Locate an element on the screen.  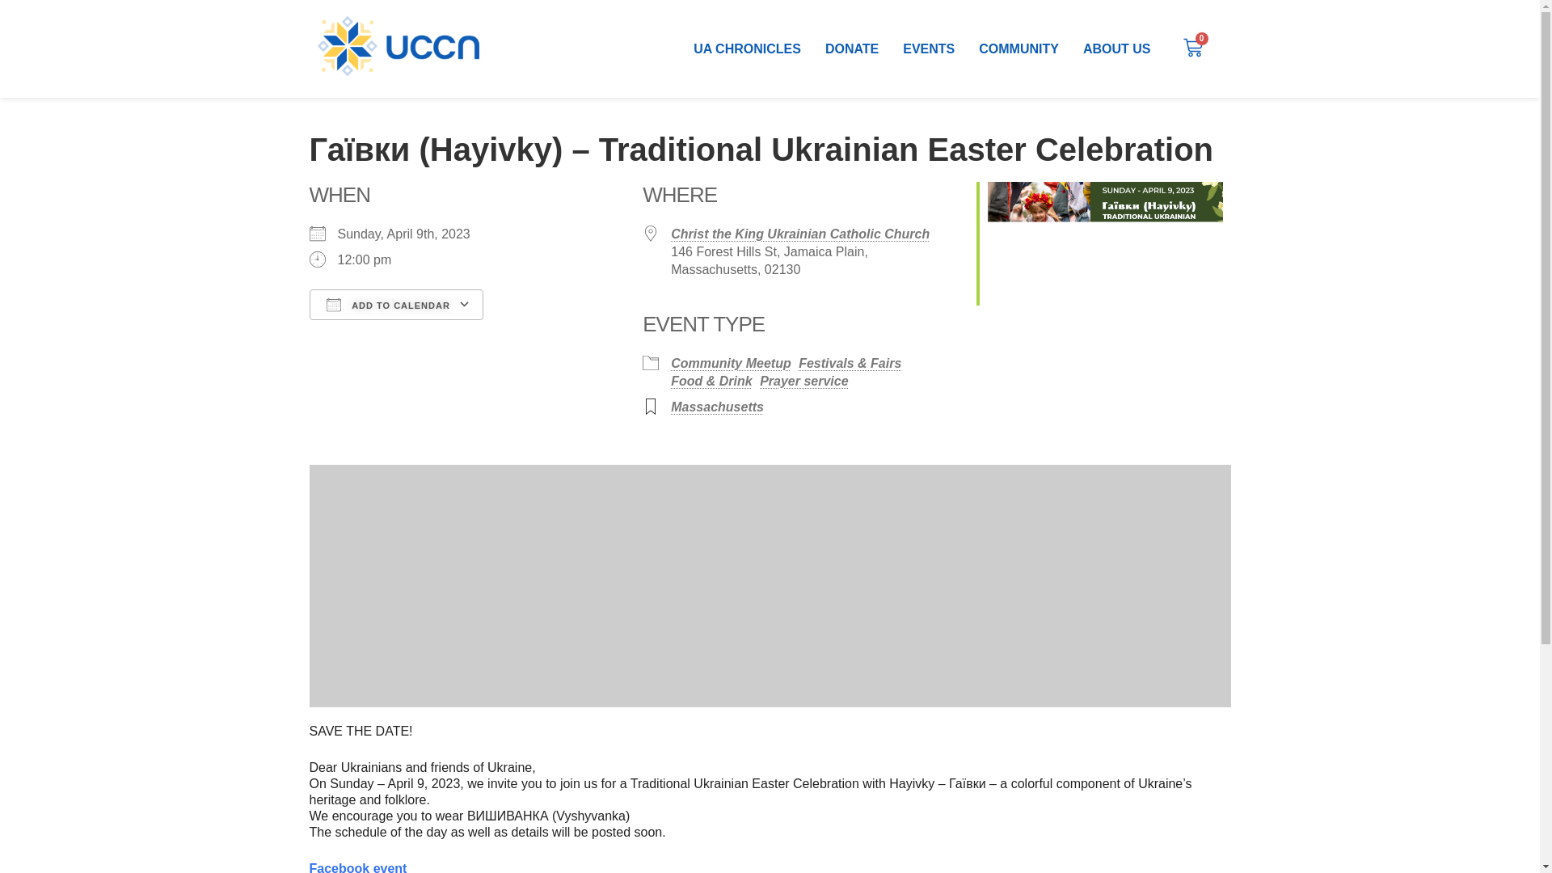
UA CHRONICLES is located at coordinates (747, 48).